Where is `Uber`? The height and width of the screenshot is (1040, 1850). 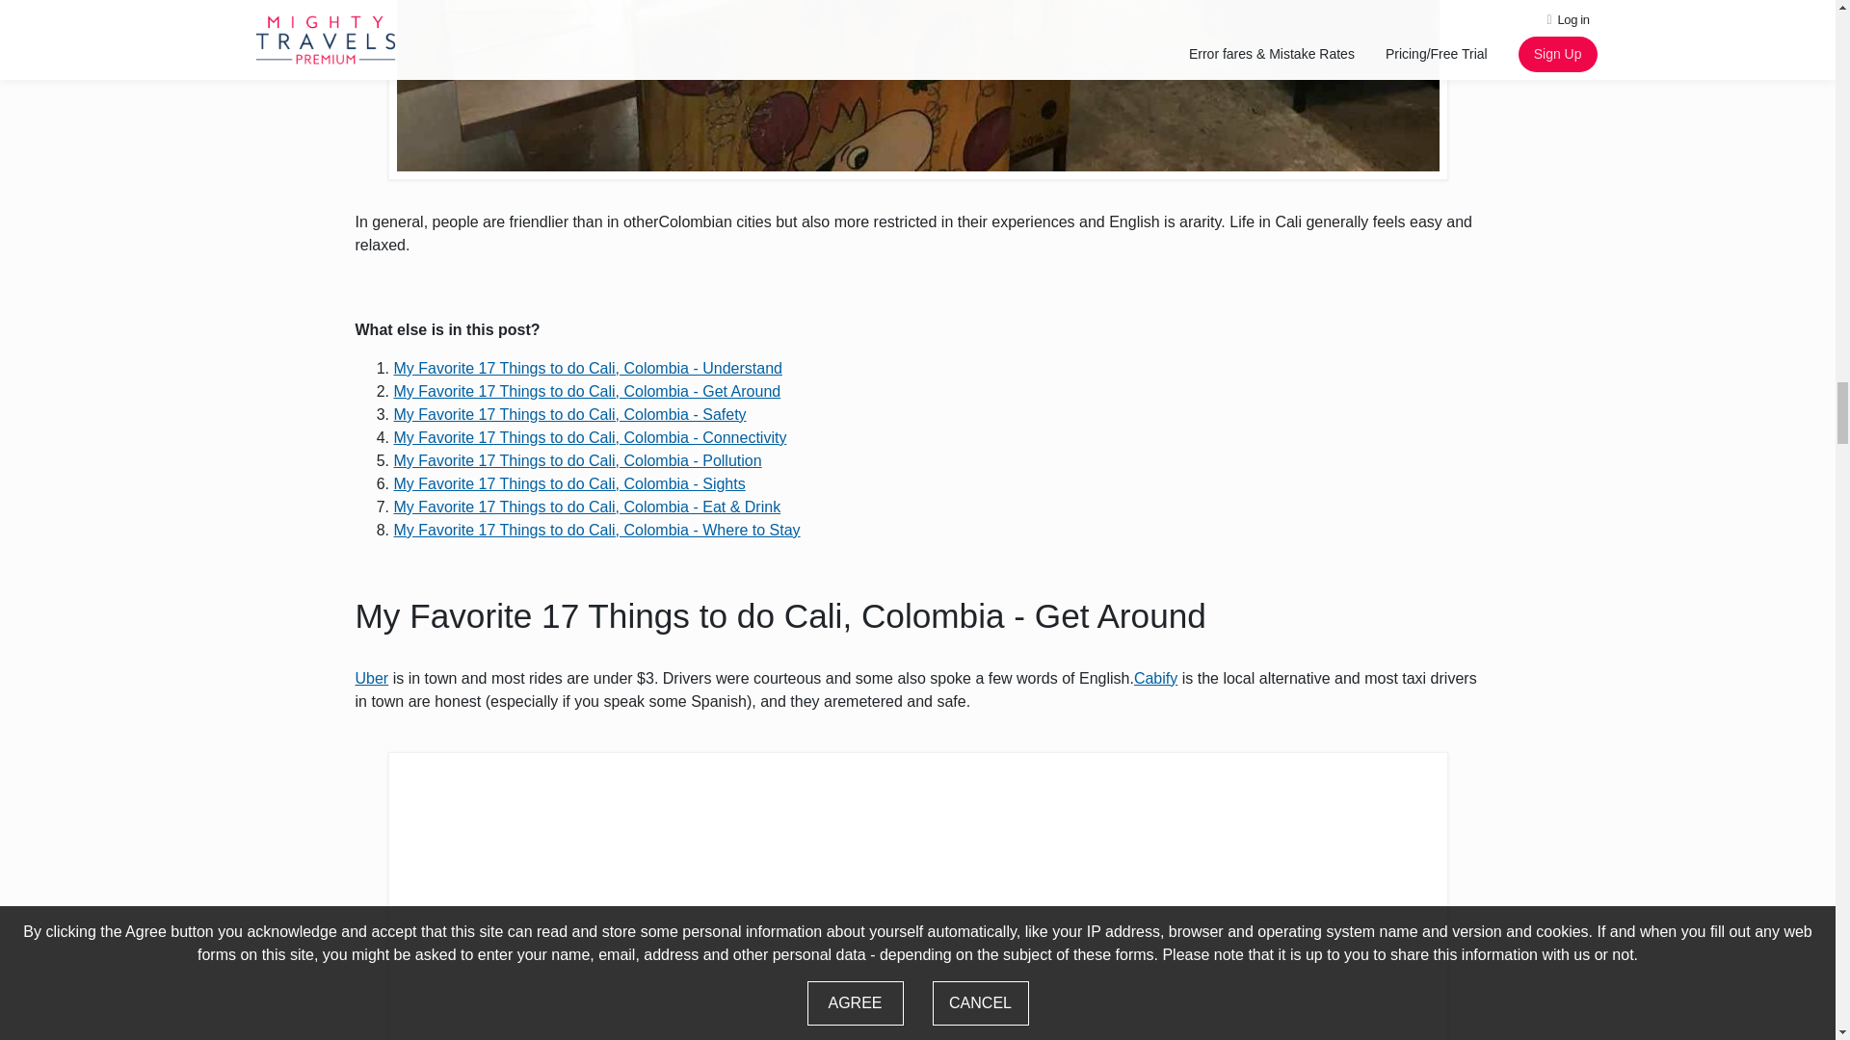 Uber is located at coordinates (372, 678).